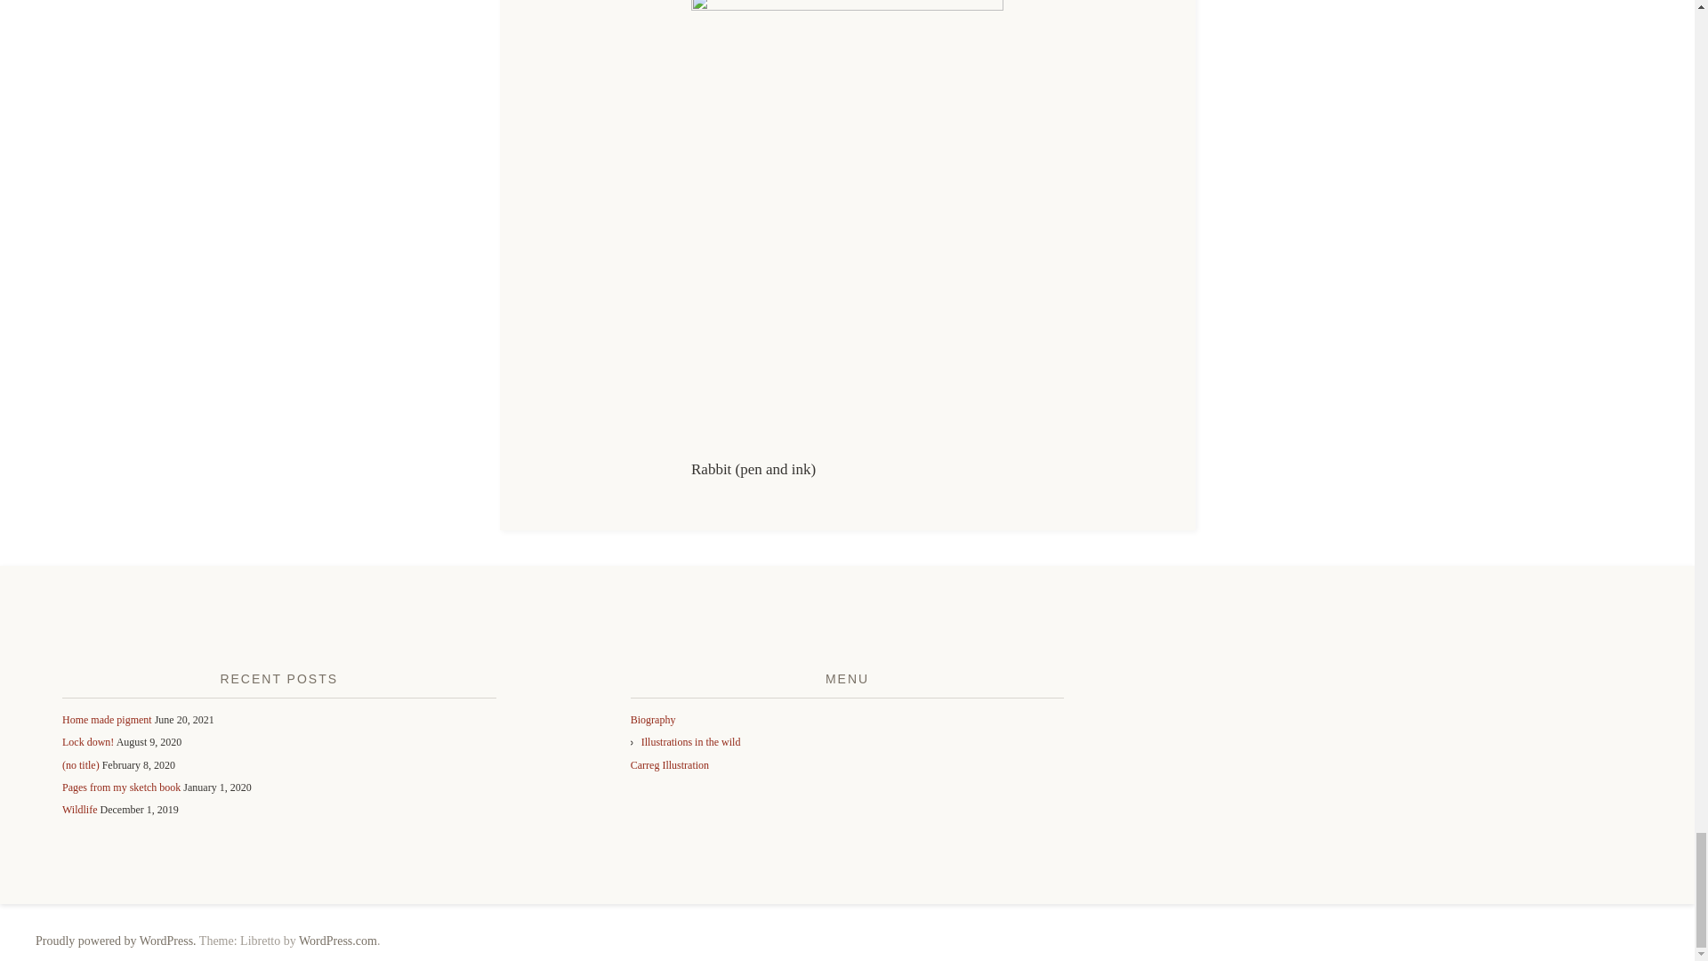  What do you see at coordinates (87, 742) in the screenshot?
I see `Lock down!` at bounding box center [87, 742].